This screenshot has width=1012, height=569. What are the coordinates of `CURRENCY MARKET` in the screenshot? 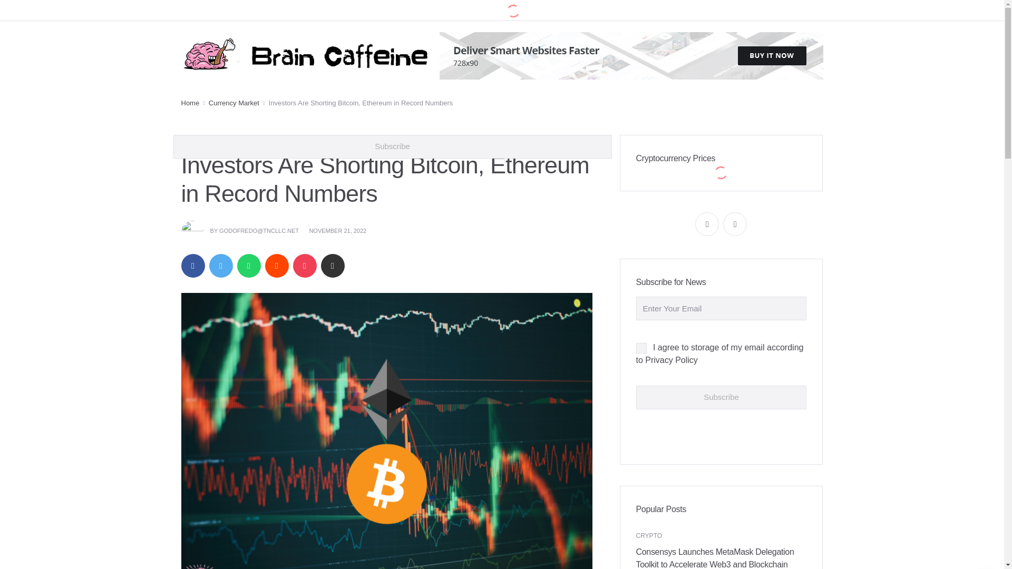 It's located at (273, 141).